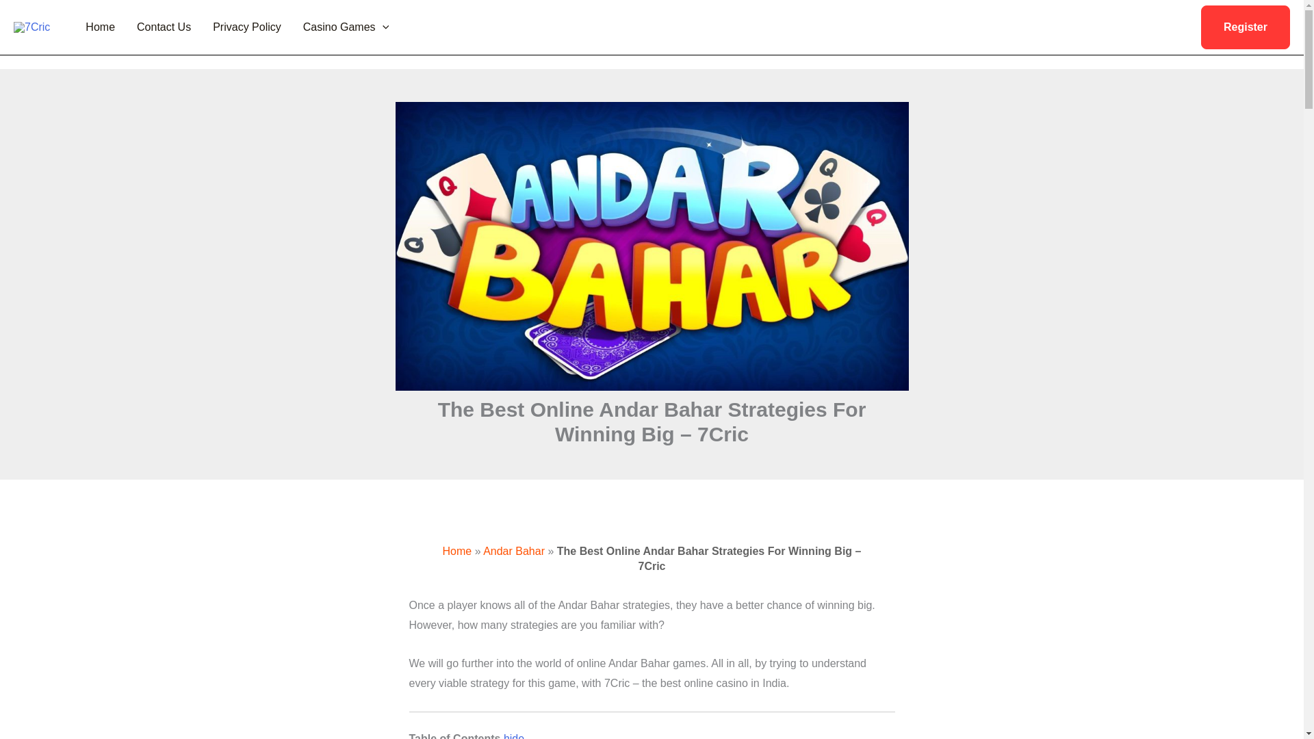  I want to click on Casino Games, so click(345, 27).